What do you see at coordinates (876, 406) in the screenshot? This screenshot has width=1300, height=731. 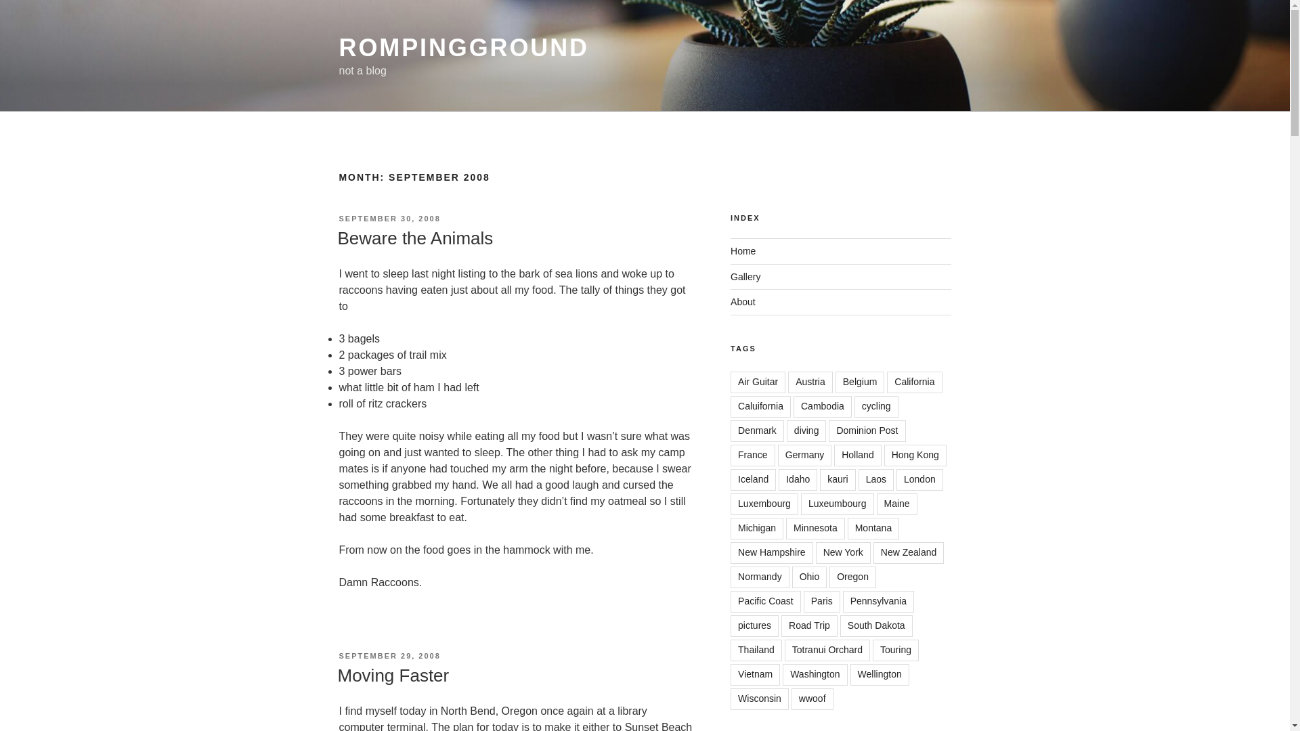 I see `cycling` at bounding box center [876, 406].